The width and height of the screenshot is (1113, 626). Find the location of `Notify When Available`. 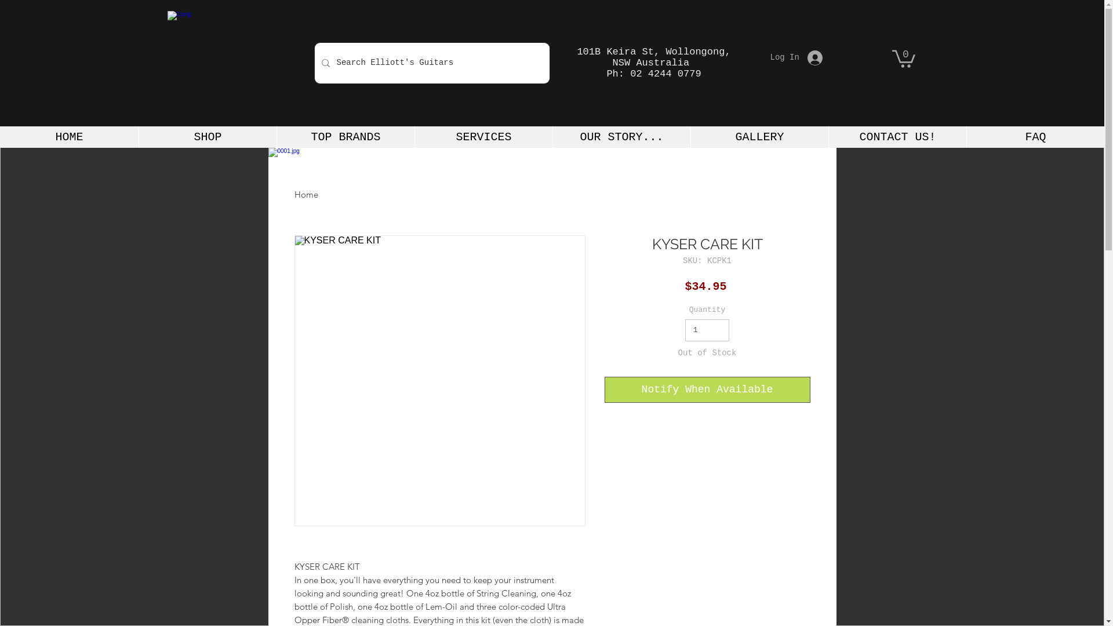

Notify When Available is located at coordinates (707, 390).